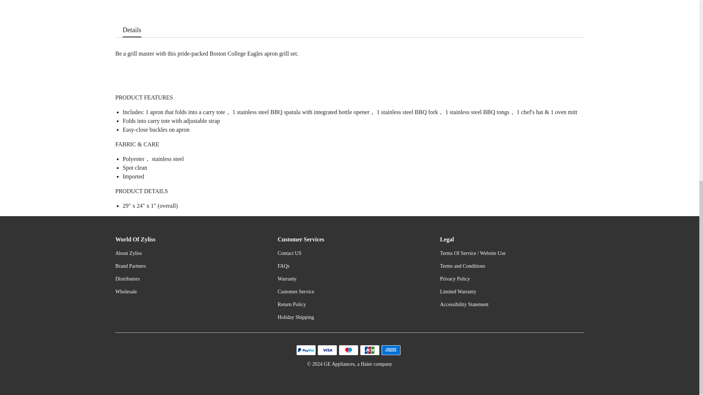  What do you see at coordinates (287, 279) in the screenshot?
I see `Warranty` at bounding box center [287, 279].